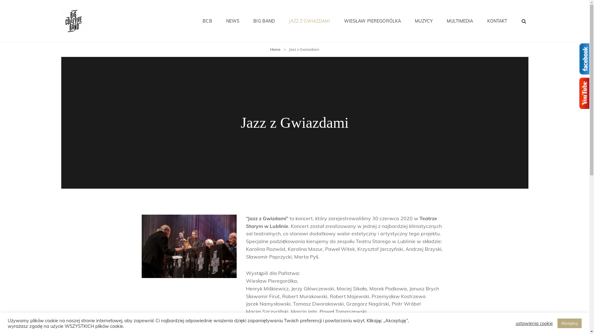 This screenshot has width=594, height=334. I want to click on NEWS, so click(233, 21).